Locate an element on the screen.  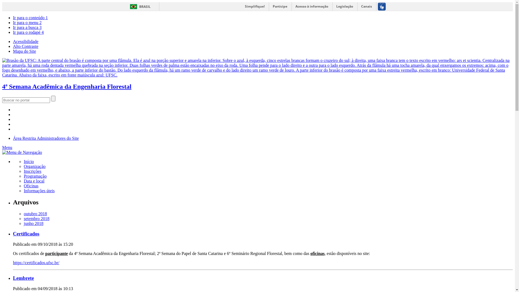
Lembrete is located at coordinates (263, 278).